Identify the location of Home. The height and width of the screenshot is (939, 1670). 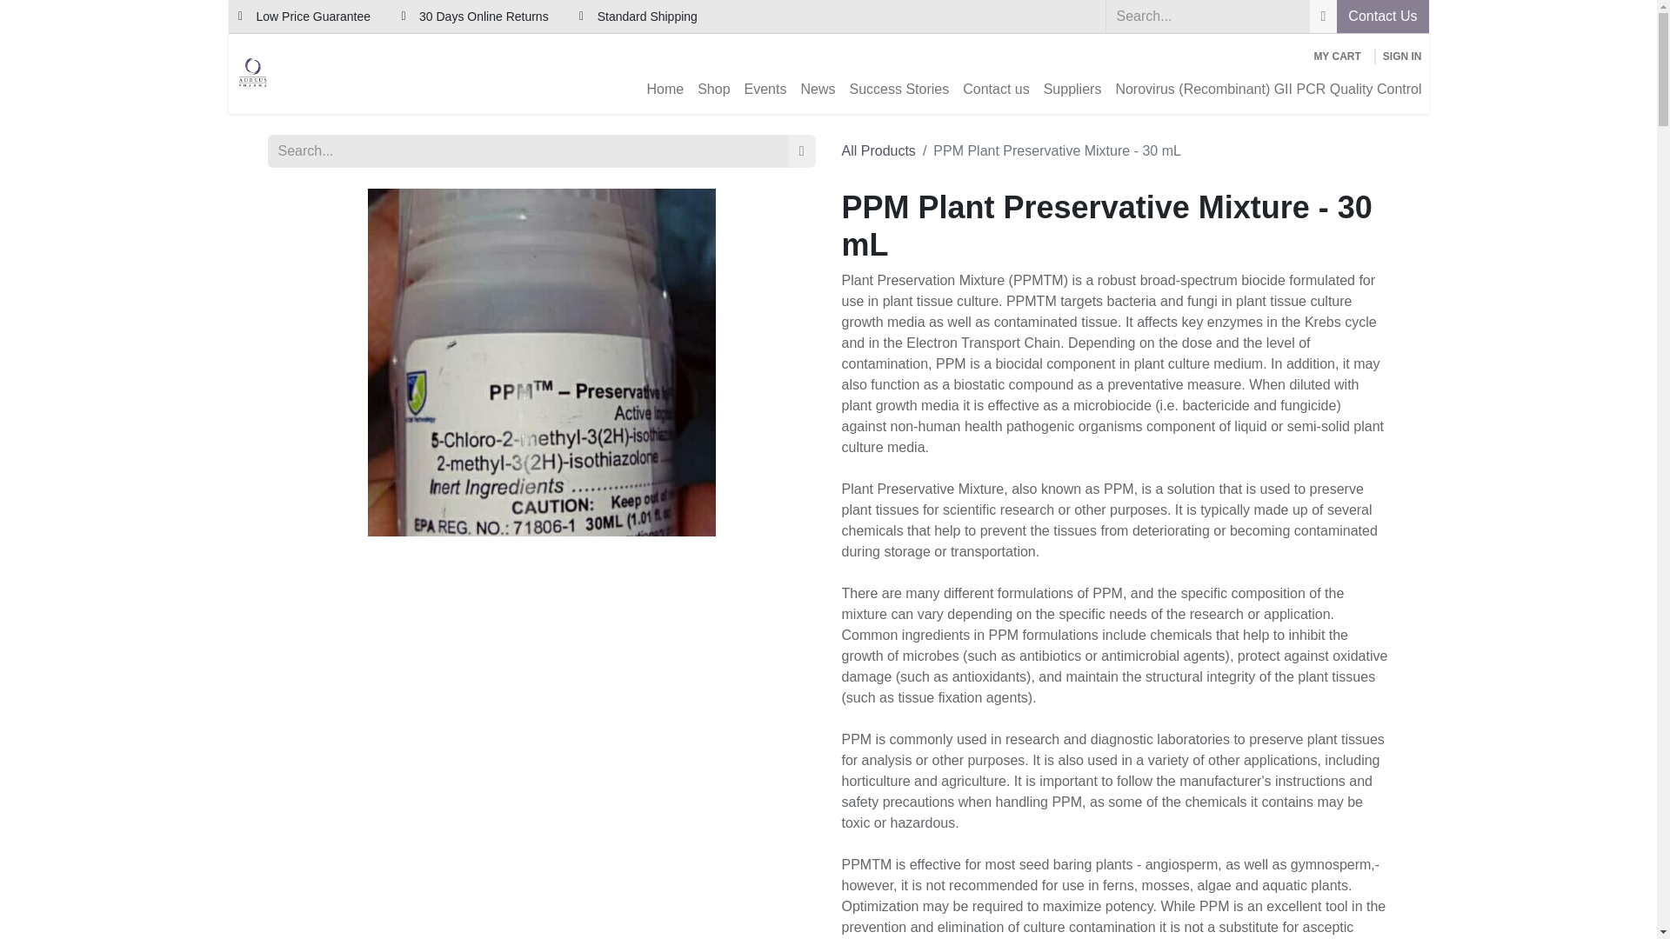
(665, 90).